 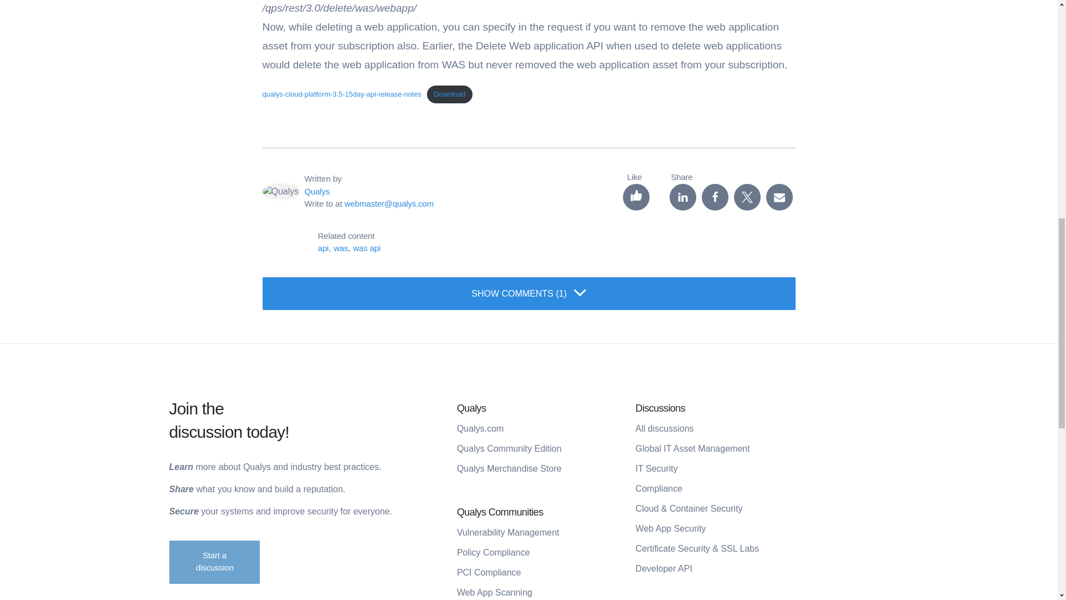 I want to click on Qualys, so click(x=316, y=191).